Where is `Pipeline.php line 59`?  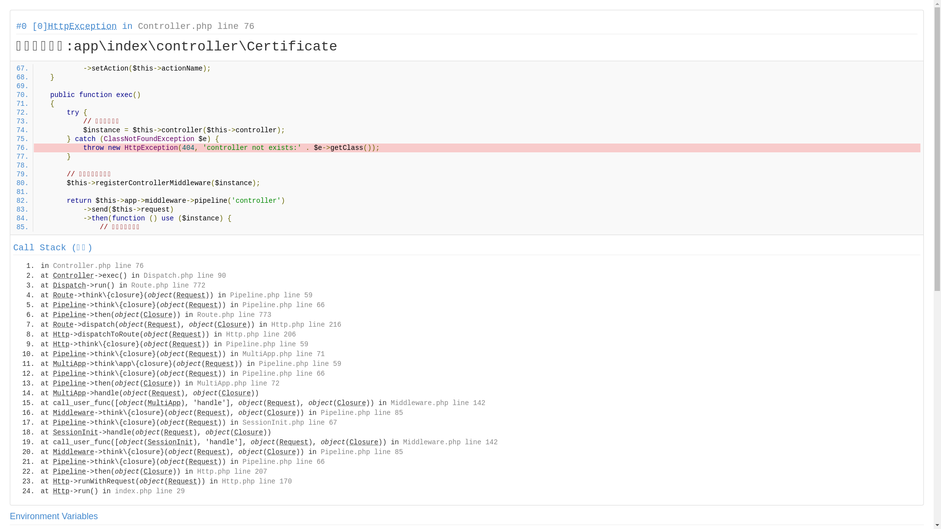 Pipeline.php line 59 is located at coordinates (267, 344).